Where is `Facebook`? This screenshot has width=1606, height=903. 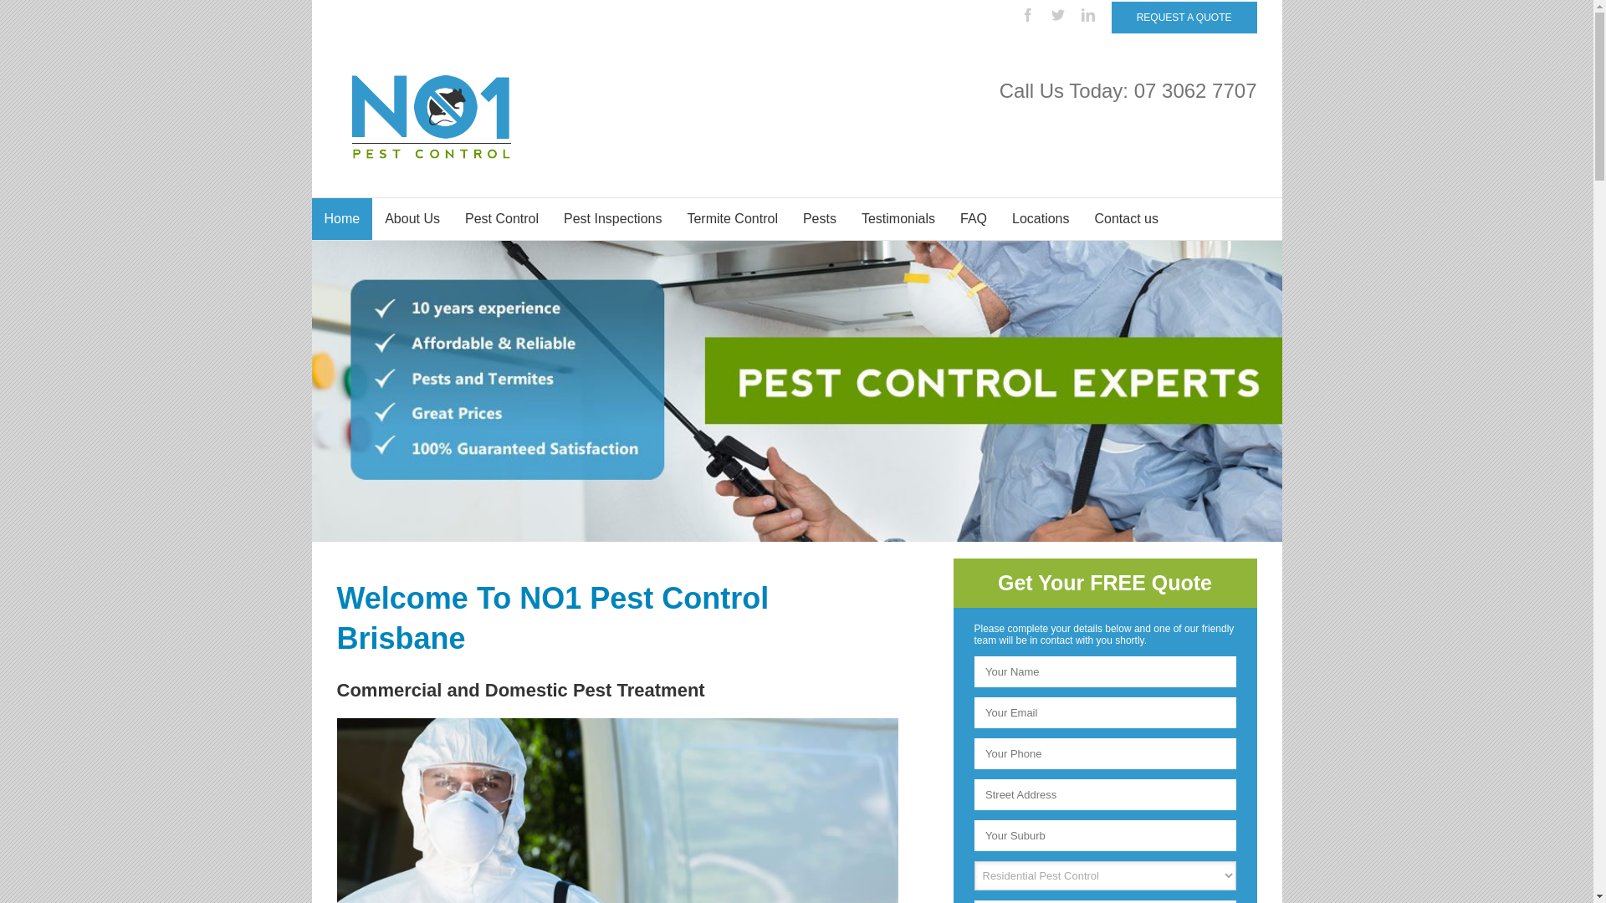
Facebook is located at coordinates (1028, 15).